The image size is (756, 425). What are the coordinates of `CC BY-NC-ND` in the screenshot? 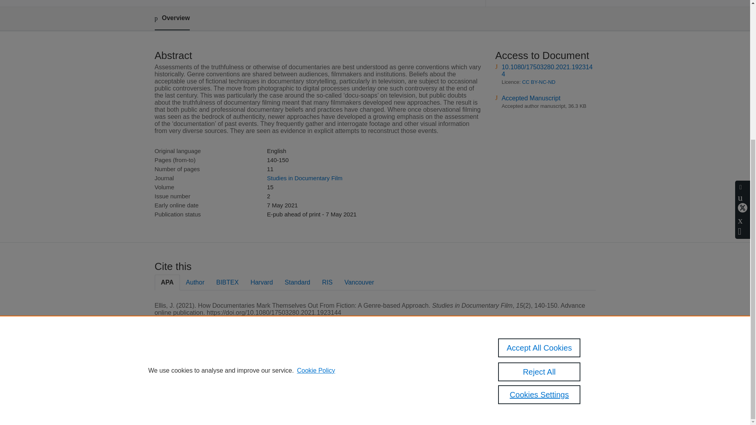 It's located at (539, 82).